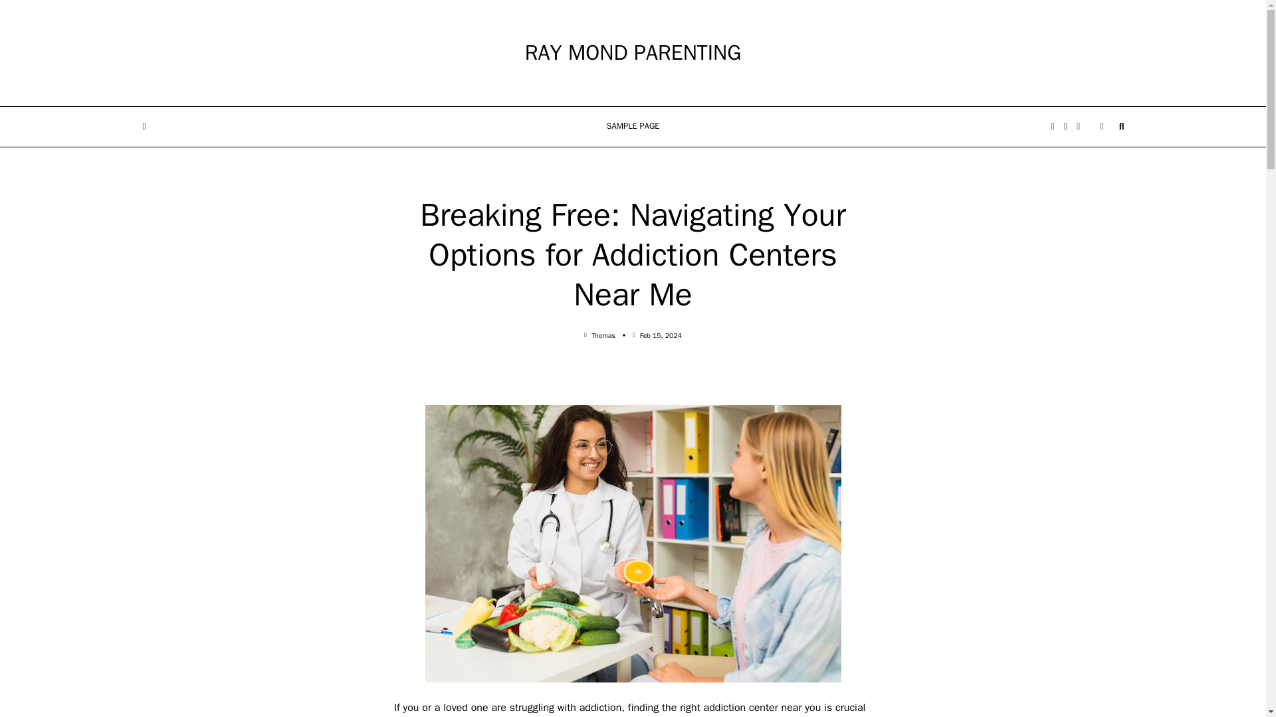  I want to click on SAMPLE PAGE, so click(633, 127).